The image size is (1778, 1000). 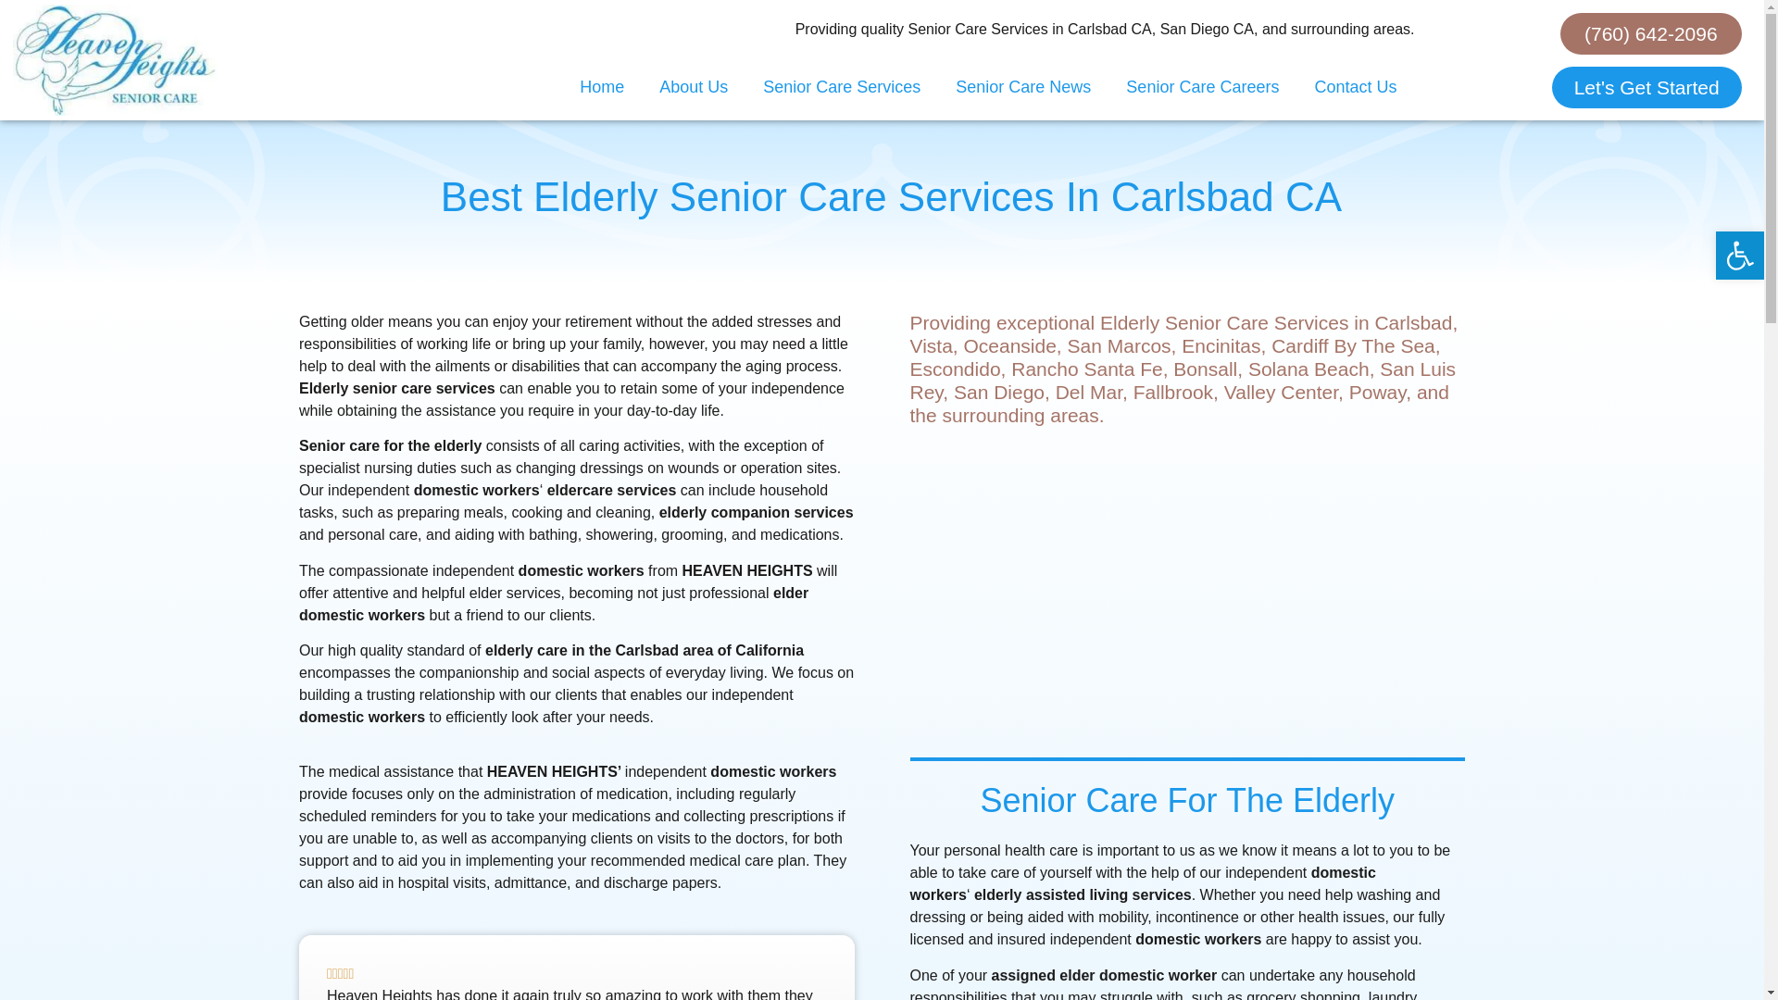 What do you see at coordinates (1739, 256) in the screenshot?
I see `Accessibility Tools` at bounding box center [1739, 256].